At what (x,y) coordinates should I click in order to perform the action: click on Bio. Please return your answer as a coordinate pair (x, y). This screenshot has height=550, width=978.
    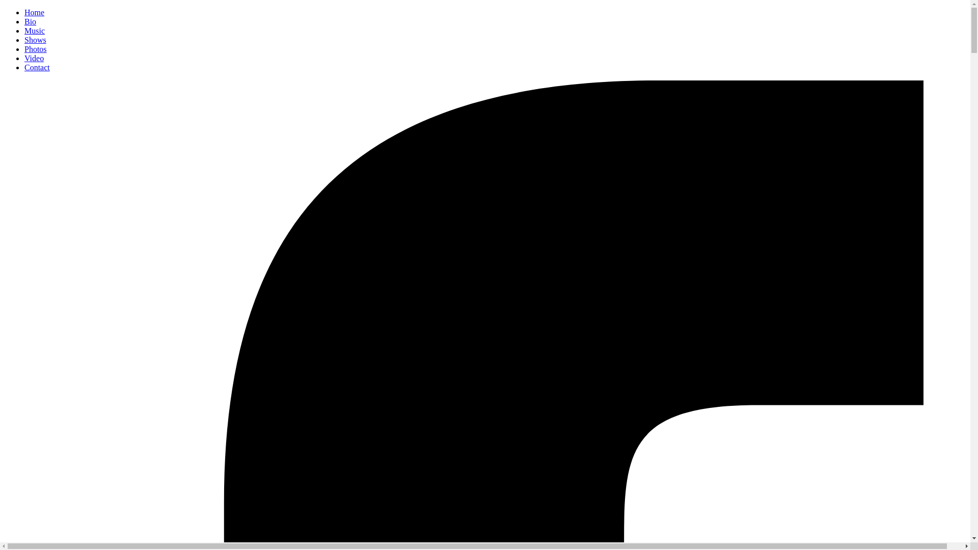
    Looking at the image, I should click on (31, 21).